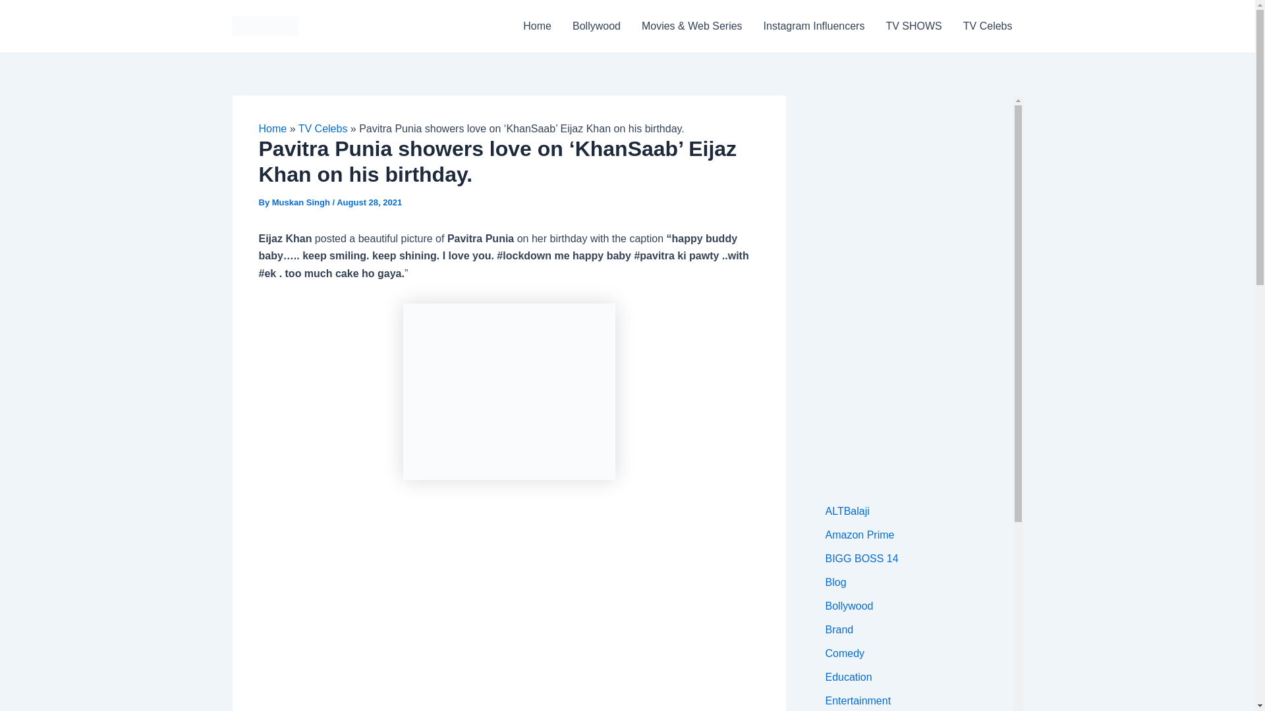 This screenshot has width=1265, height=711. What do you see at coordinates (302, 203) in the screenshot?
I see `View all posts by Muskan Singh` at bounding box center [302, 203].